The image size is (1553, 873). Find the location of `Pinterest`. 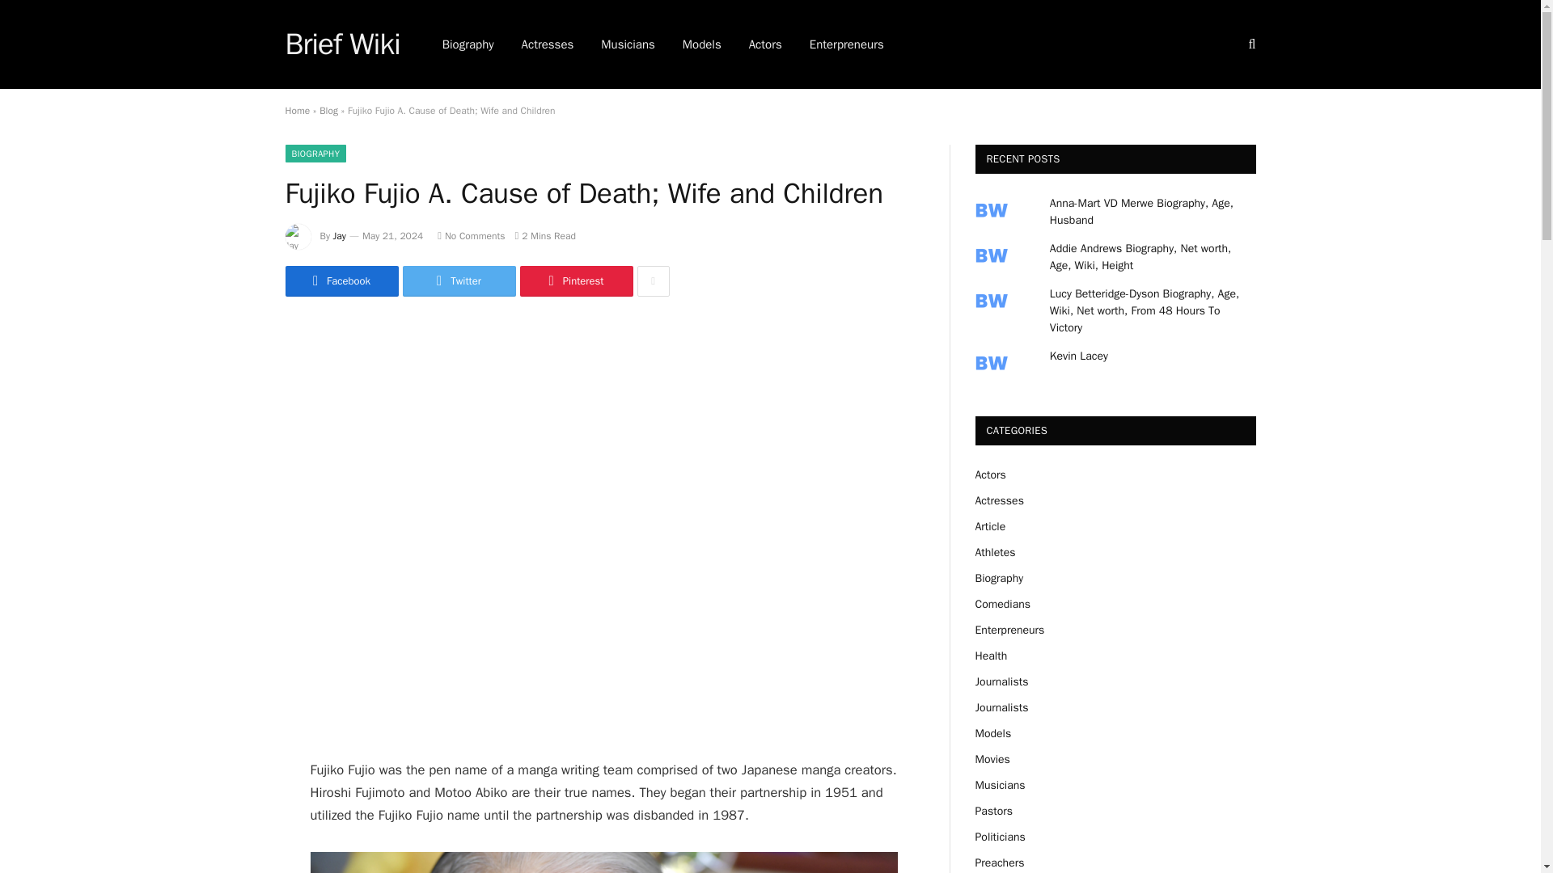

Pinterest is located at coordinates (575, 281).